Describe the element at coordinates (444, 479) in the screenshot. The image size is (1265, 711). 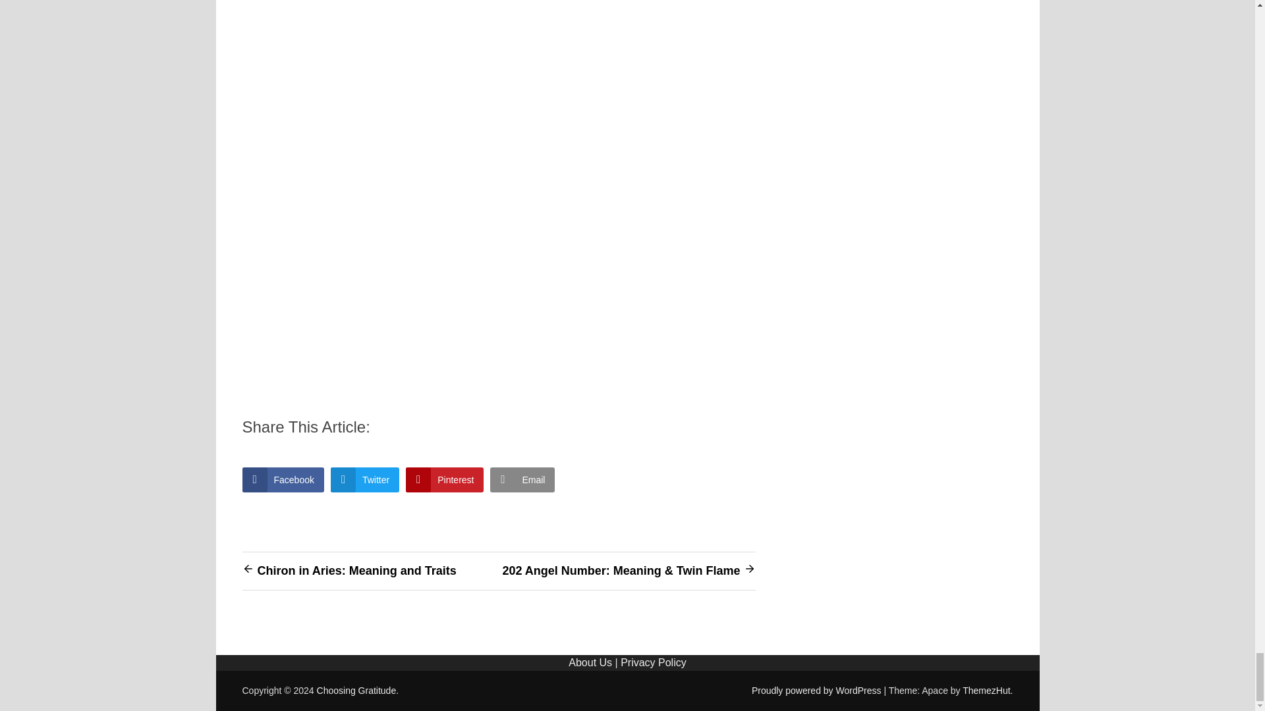
I see `Pinterest` at that location.